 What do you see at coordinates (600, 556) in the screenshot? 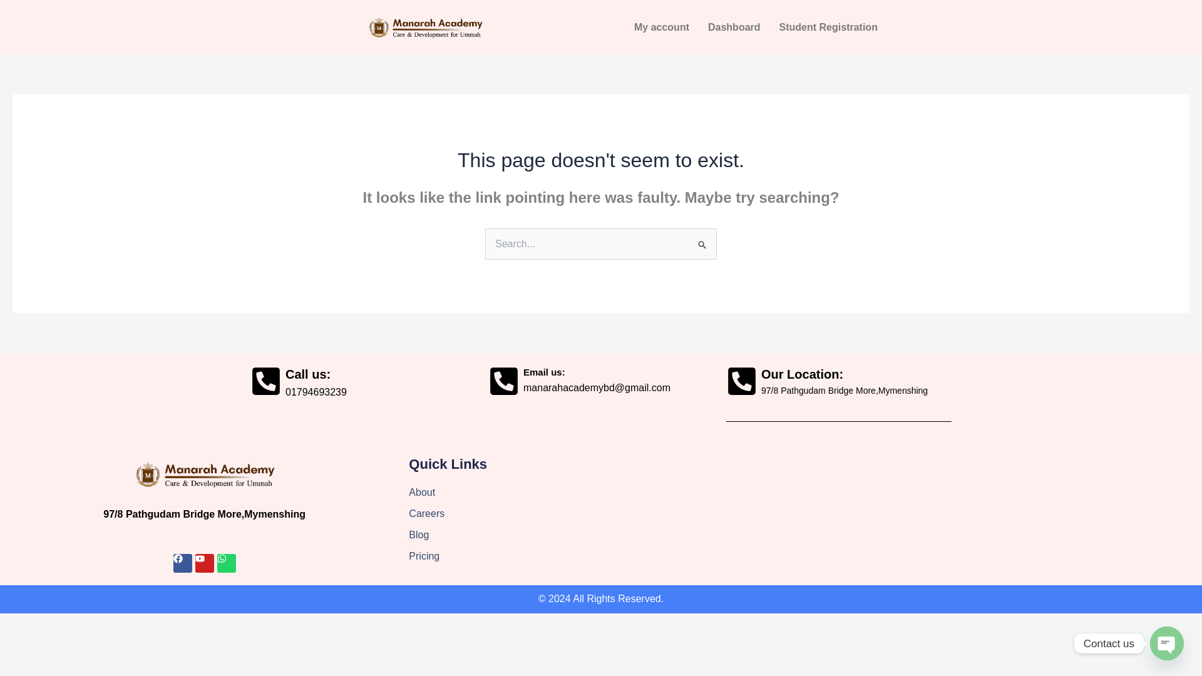
I see `Pricing` at bounding box center [600, 556].